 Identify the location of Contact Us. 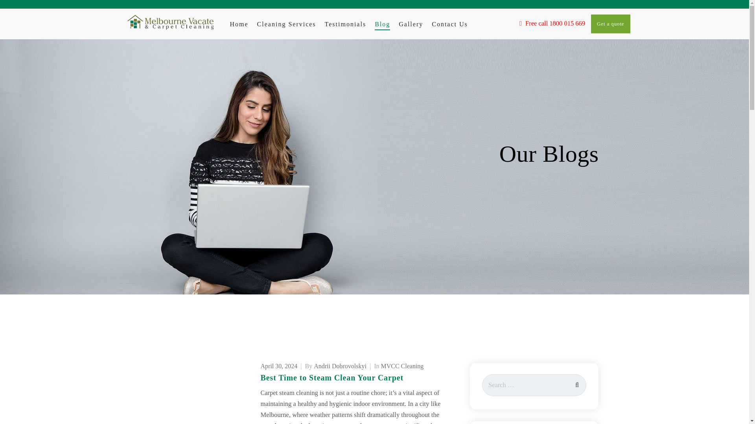
(450, 24).